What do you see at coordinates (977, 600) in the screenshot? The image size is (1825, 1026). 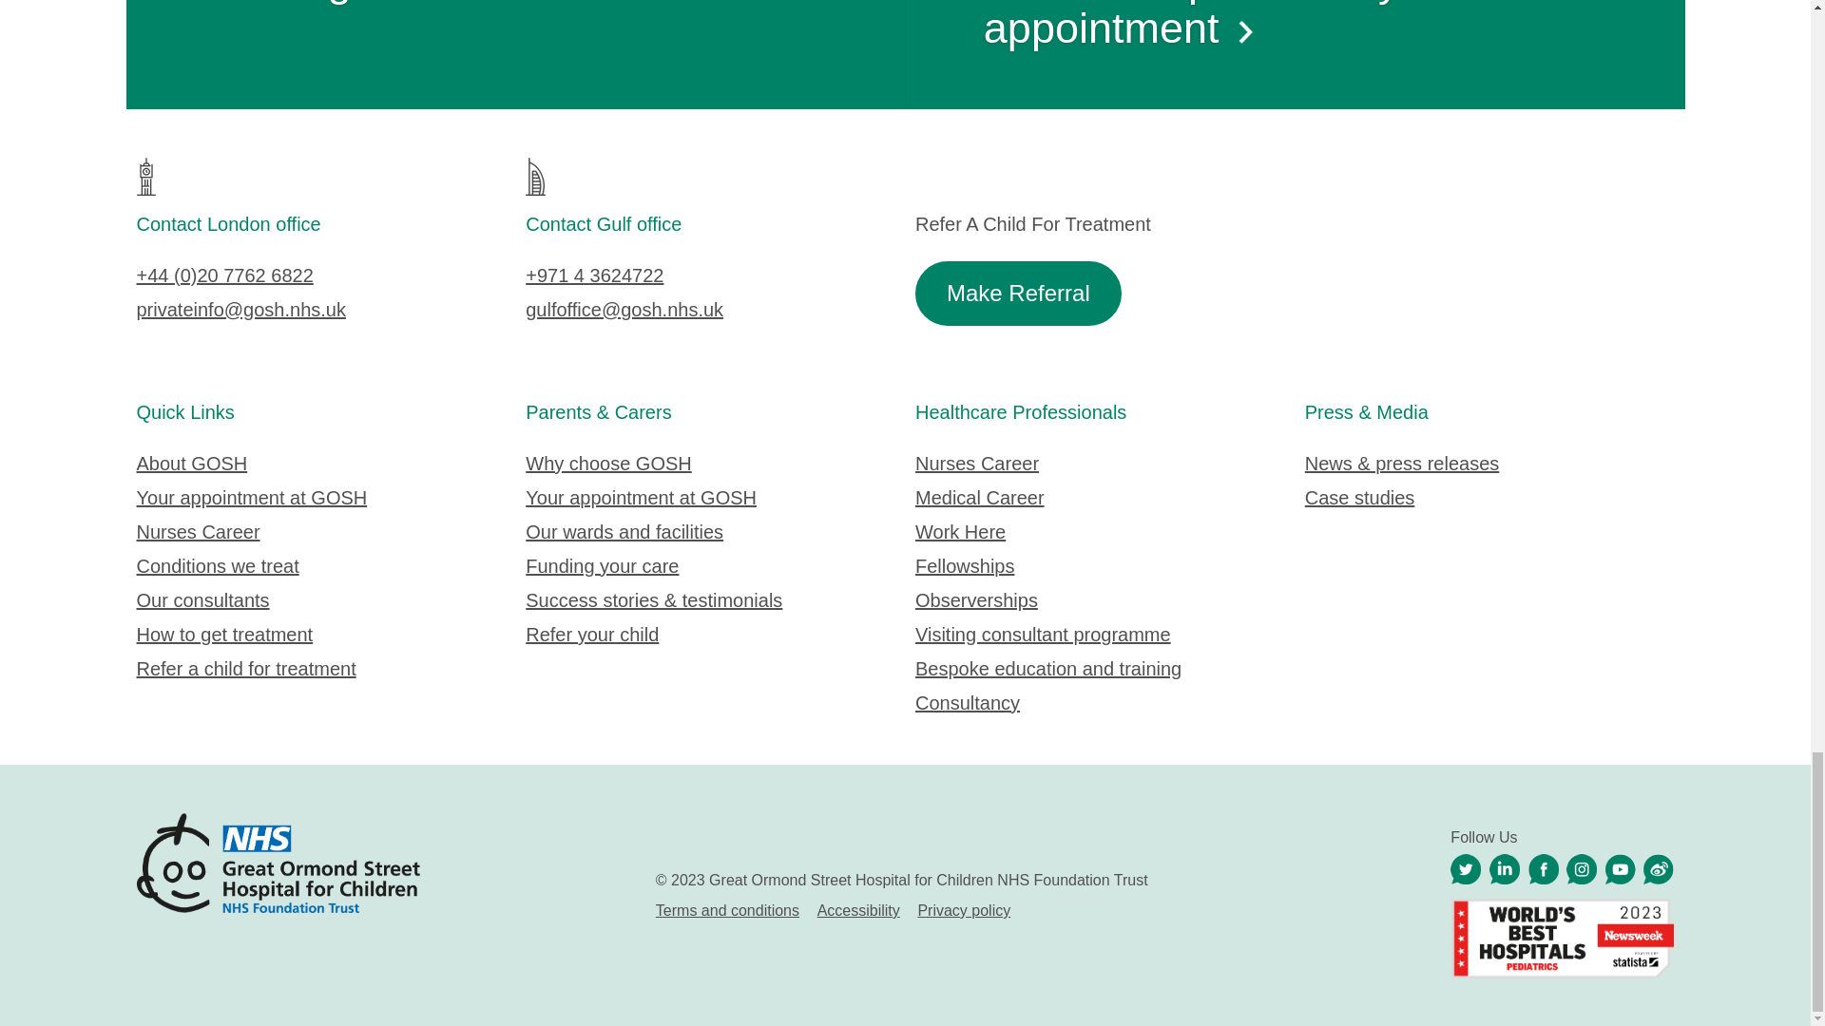 I see `Observerships` at bounding box center [977, 600].